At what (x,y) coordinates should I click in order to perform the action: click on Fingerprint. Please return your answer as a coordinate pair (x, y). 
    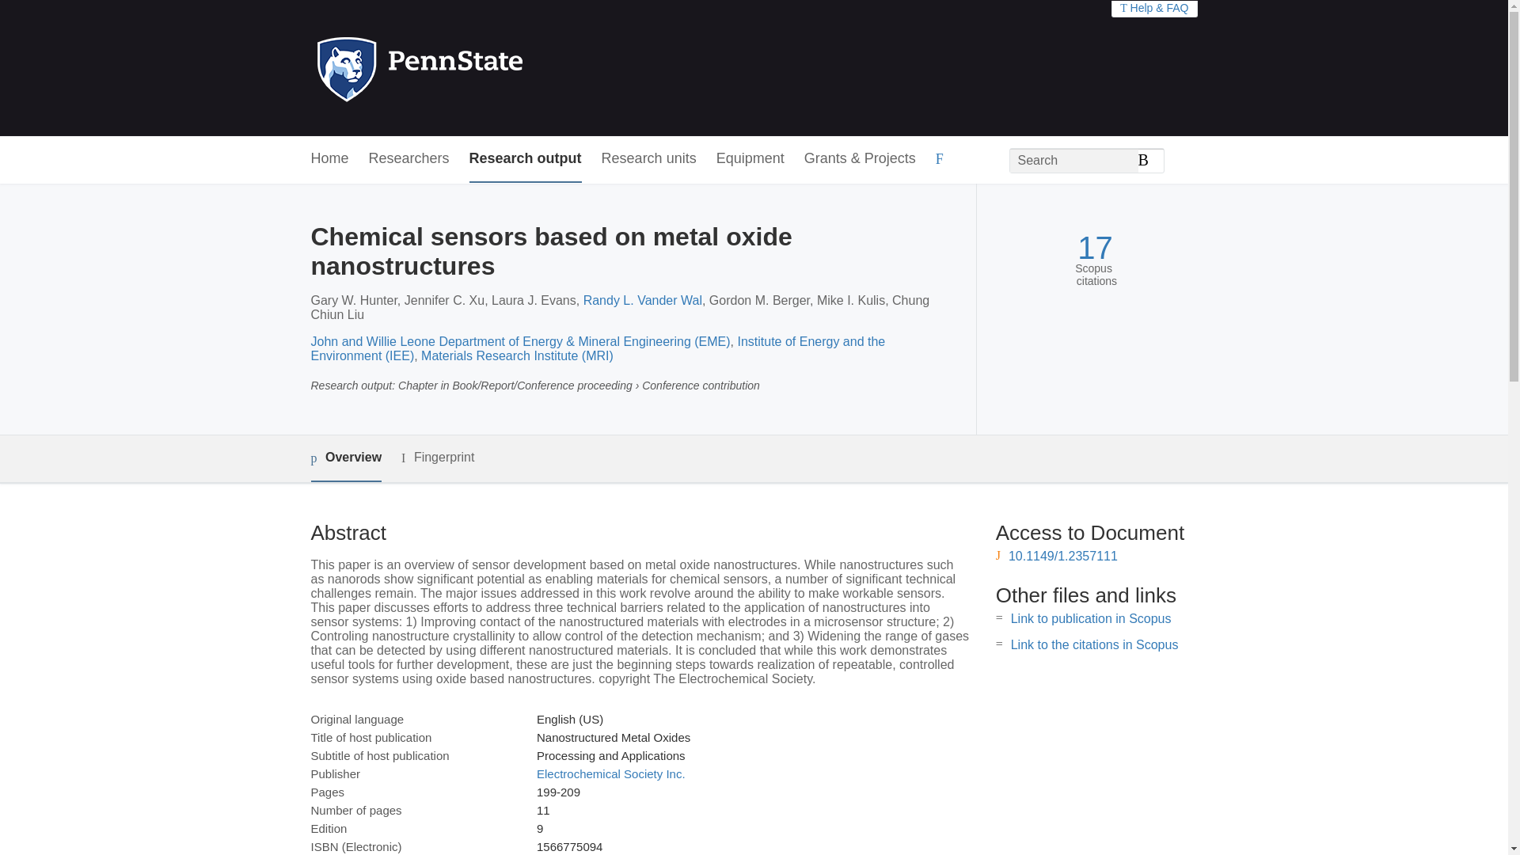
    Looking at the image, I should click on (437, 458).